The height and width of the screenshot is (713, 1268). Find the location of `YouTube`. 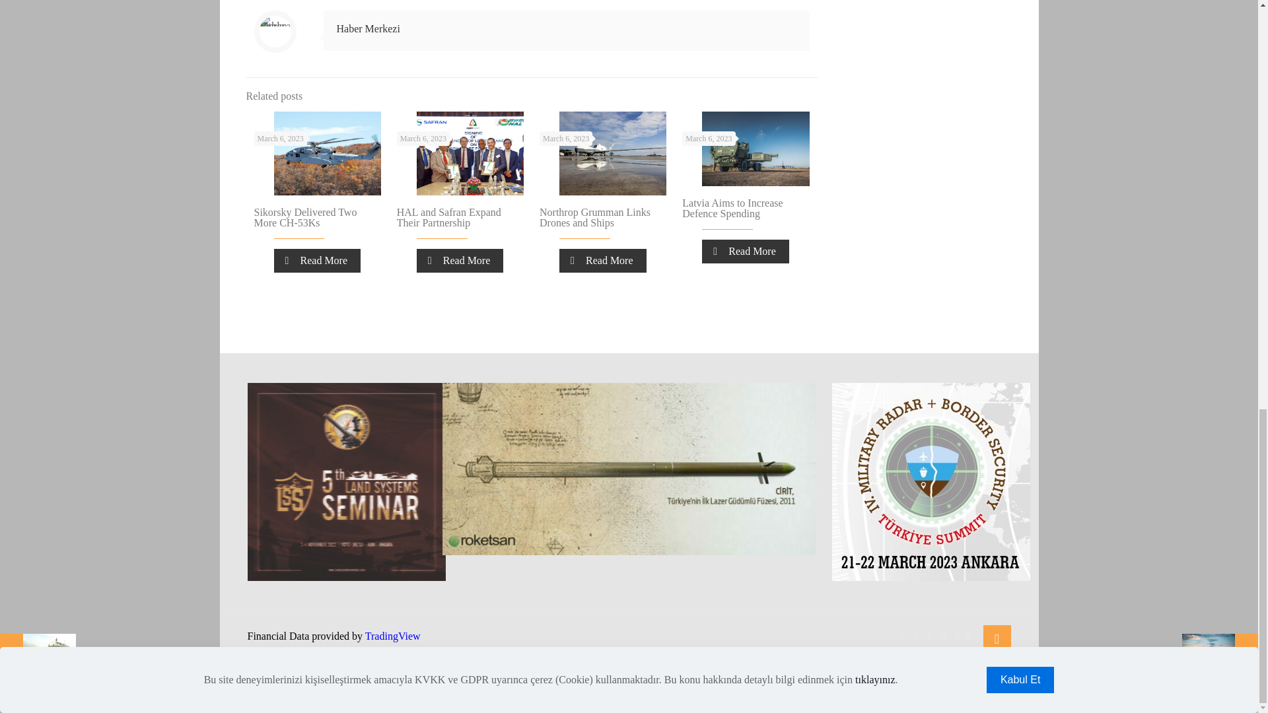

YouTube is located at coordinates (929, 636).